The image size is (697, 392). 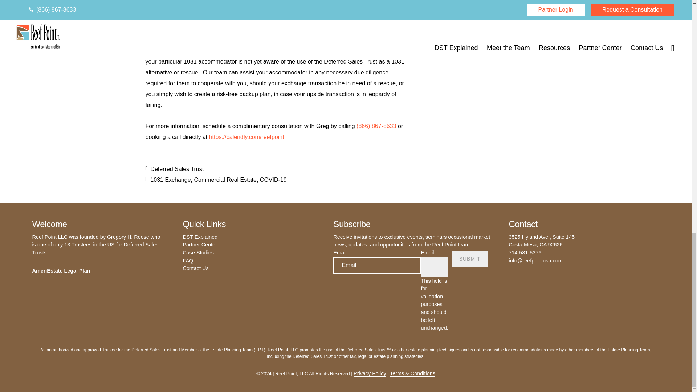 What do you see at coordinates (470, 259) in the screenshot?
I see `Submit` at bounding box center [470, 259].